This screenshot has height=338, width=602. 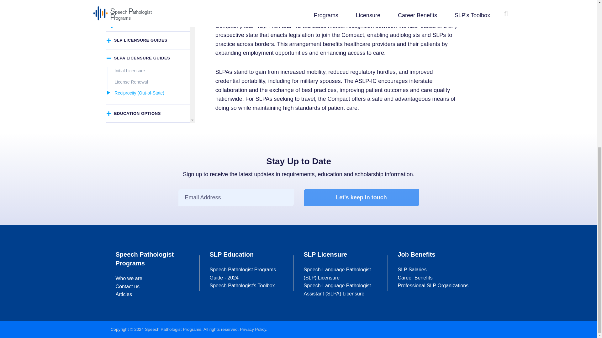 What do you see at coordinates (361, 197) in the screenshot?
I see `Let's keep in touch` at bounding box center [361, 197].